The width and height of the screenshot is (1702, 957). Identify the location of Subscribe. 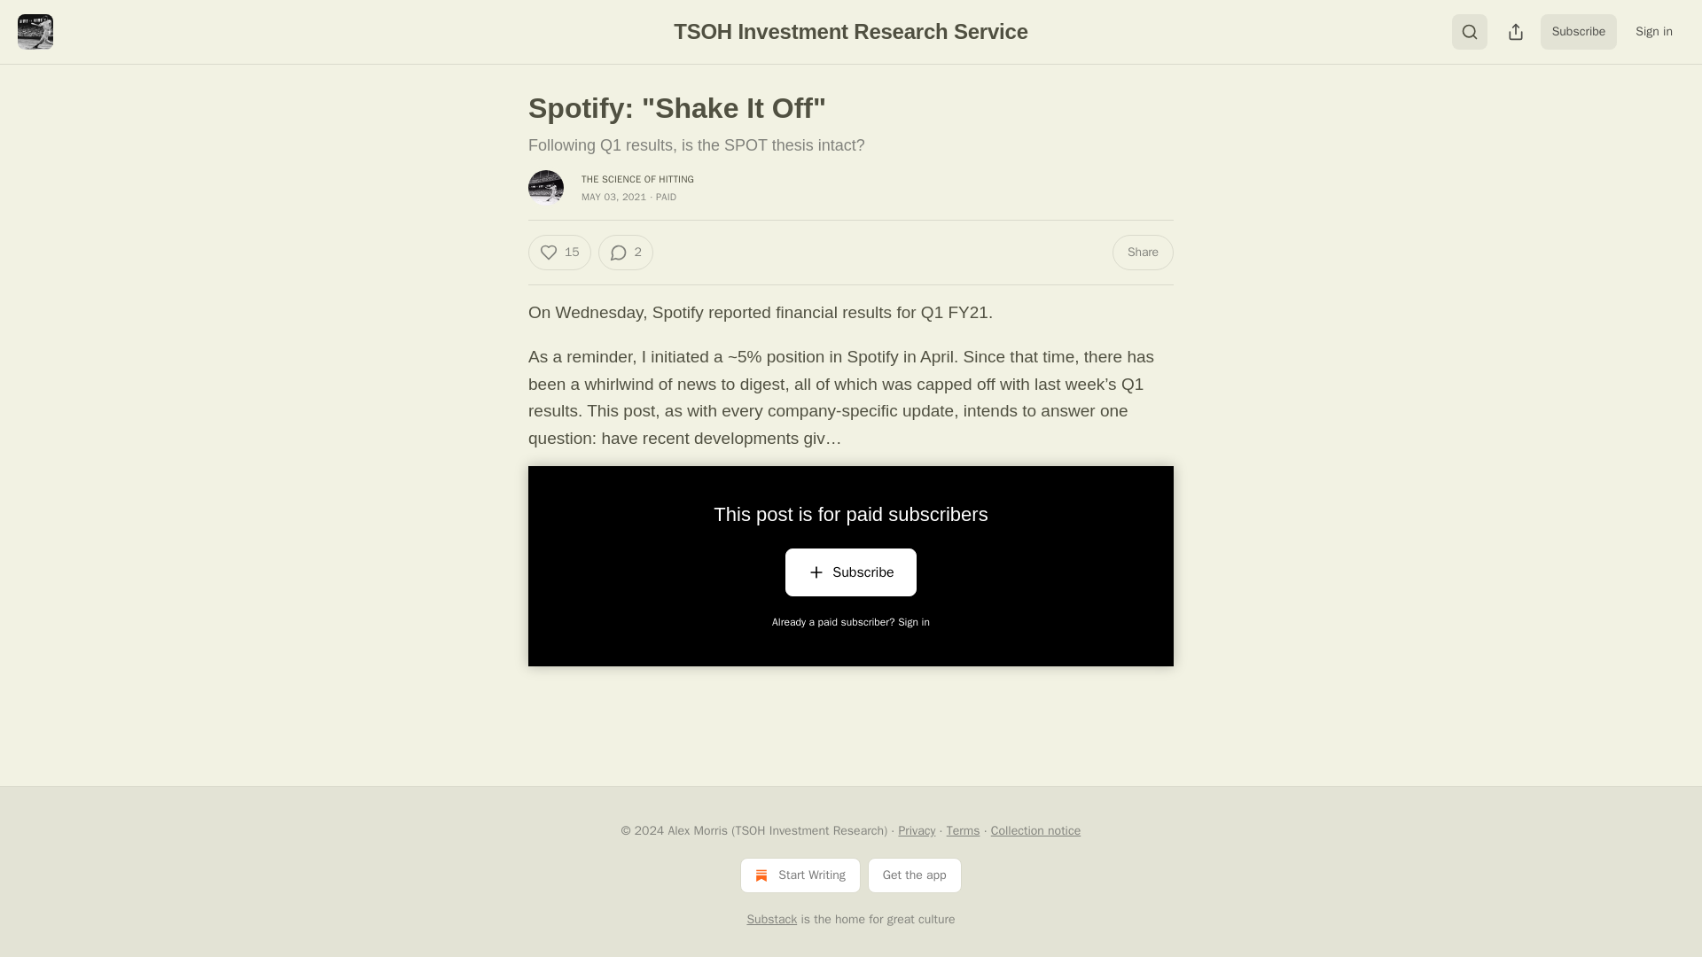
(1579, 32).